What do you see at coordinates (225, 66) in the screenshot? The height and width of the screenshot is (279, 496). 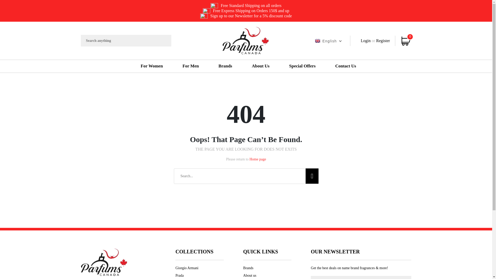 I see `Brands` at bounding box center [225, 66].